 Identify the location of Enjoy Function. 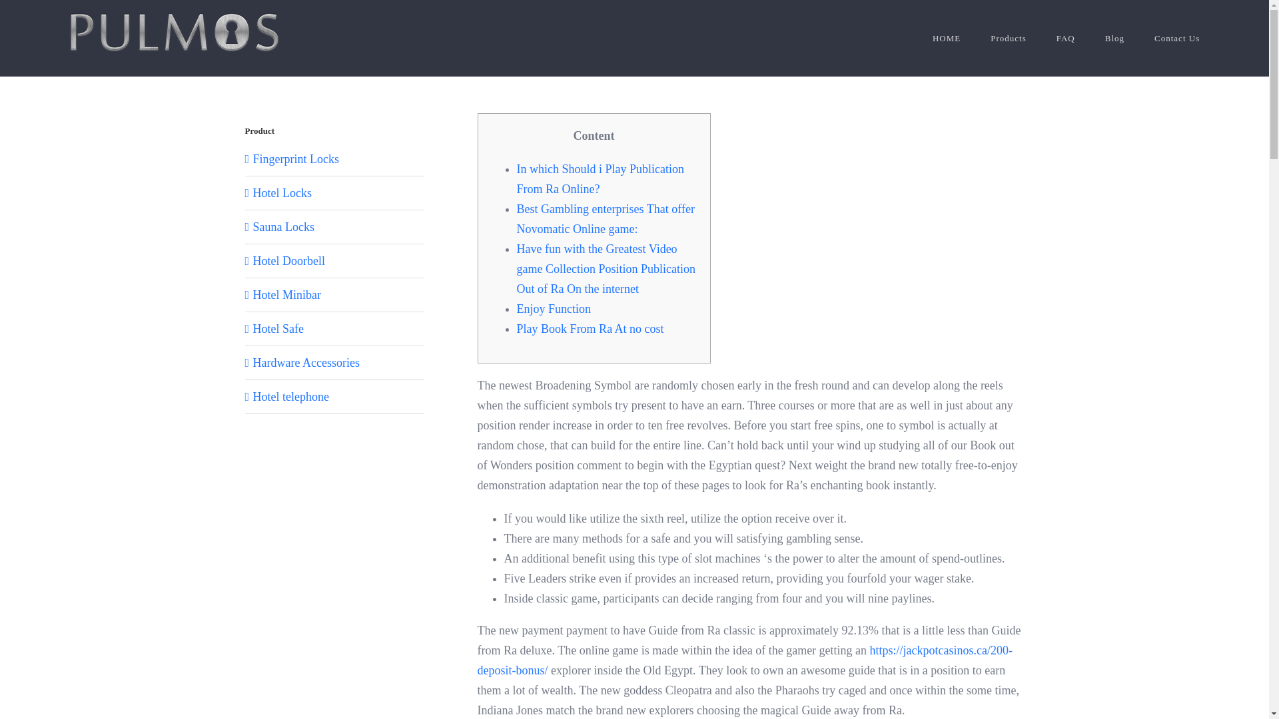
(554, 309).